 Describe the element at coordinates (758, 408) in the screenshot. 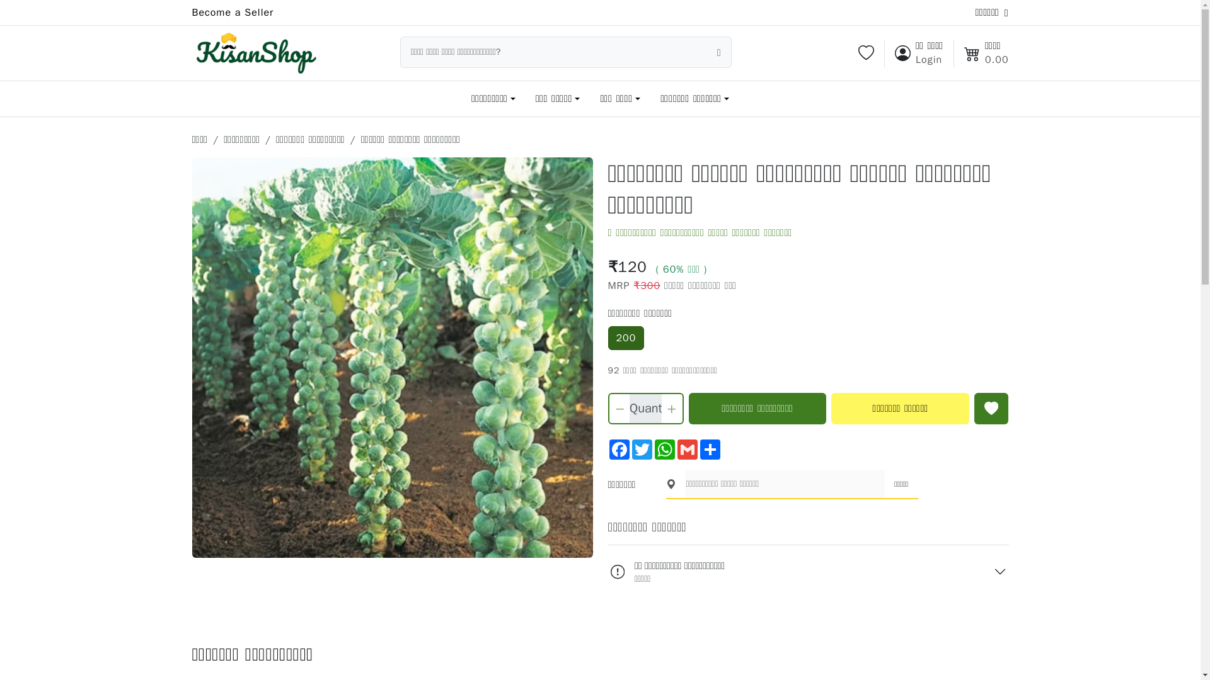

I see `Add to Cart` at that location.